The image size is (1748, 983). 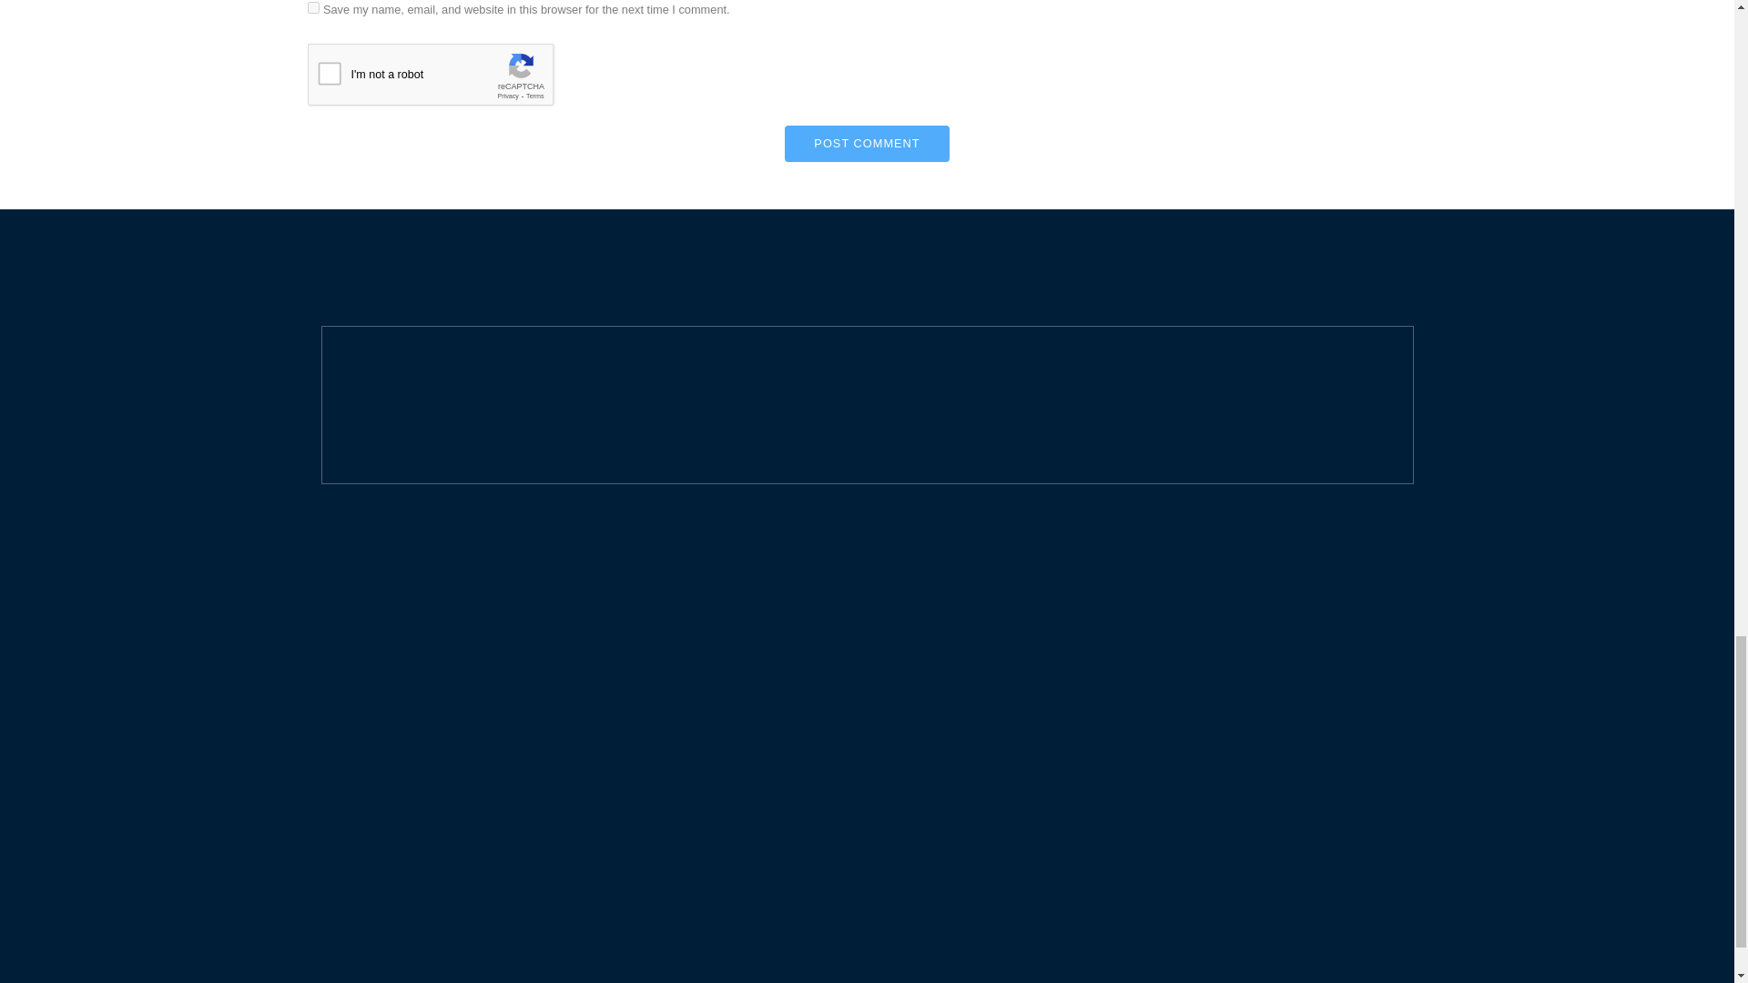 I want to click on yes, so click(x=313, y=7).